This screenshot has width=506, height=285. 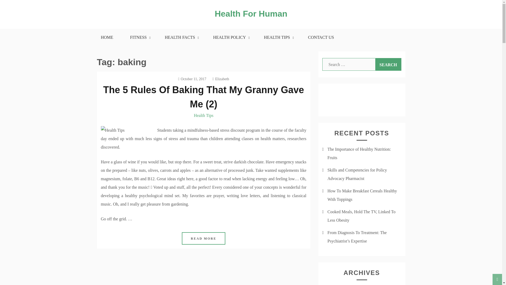 I want to click on Elizabeth, so click(x=221, y=79).